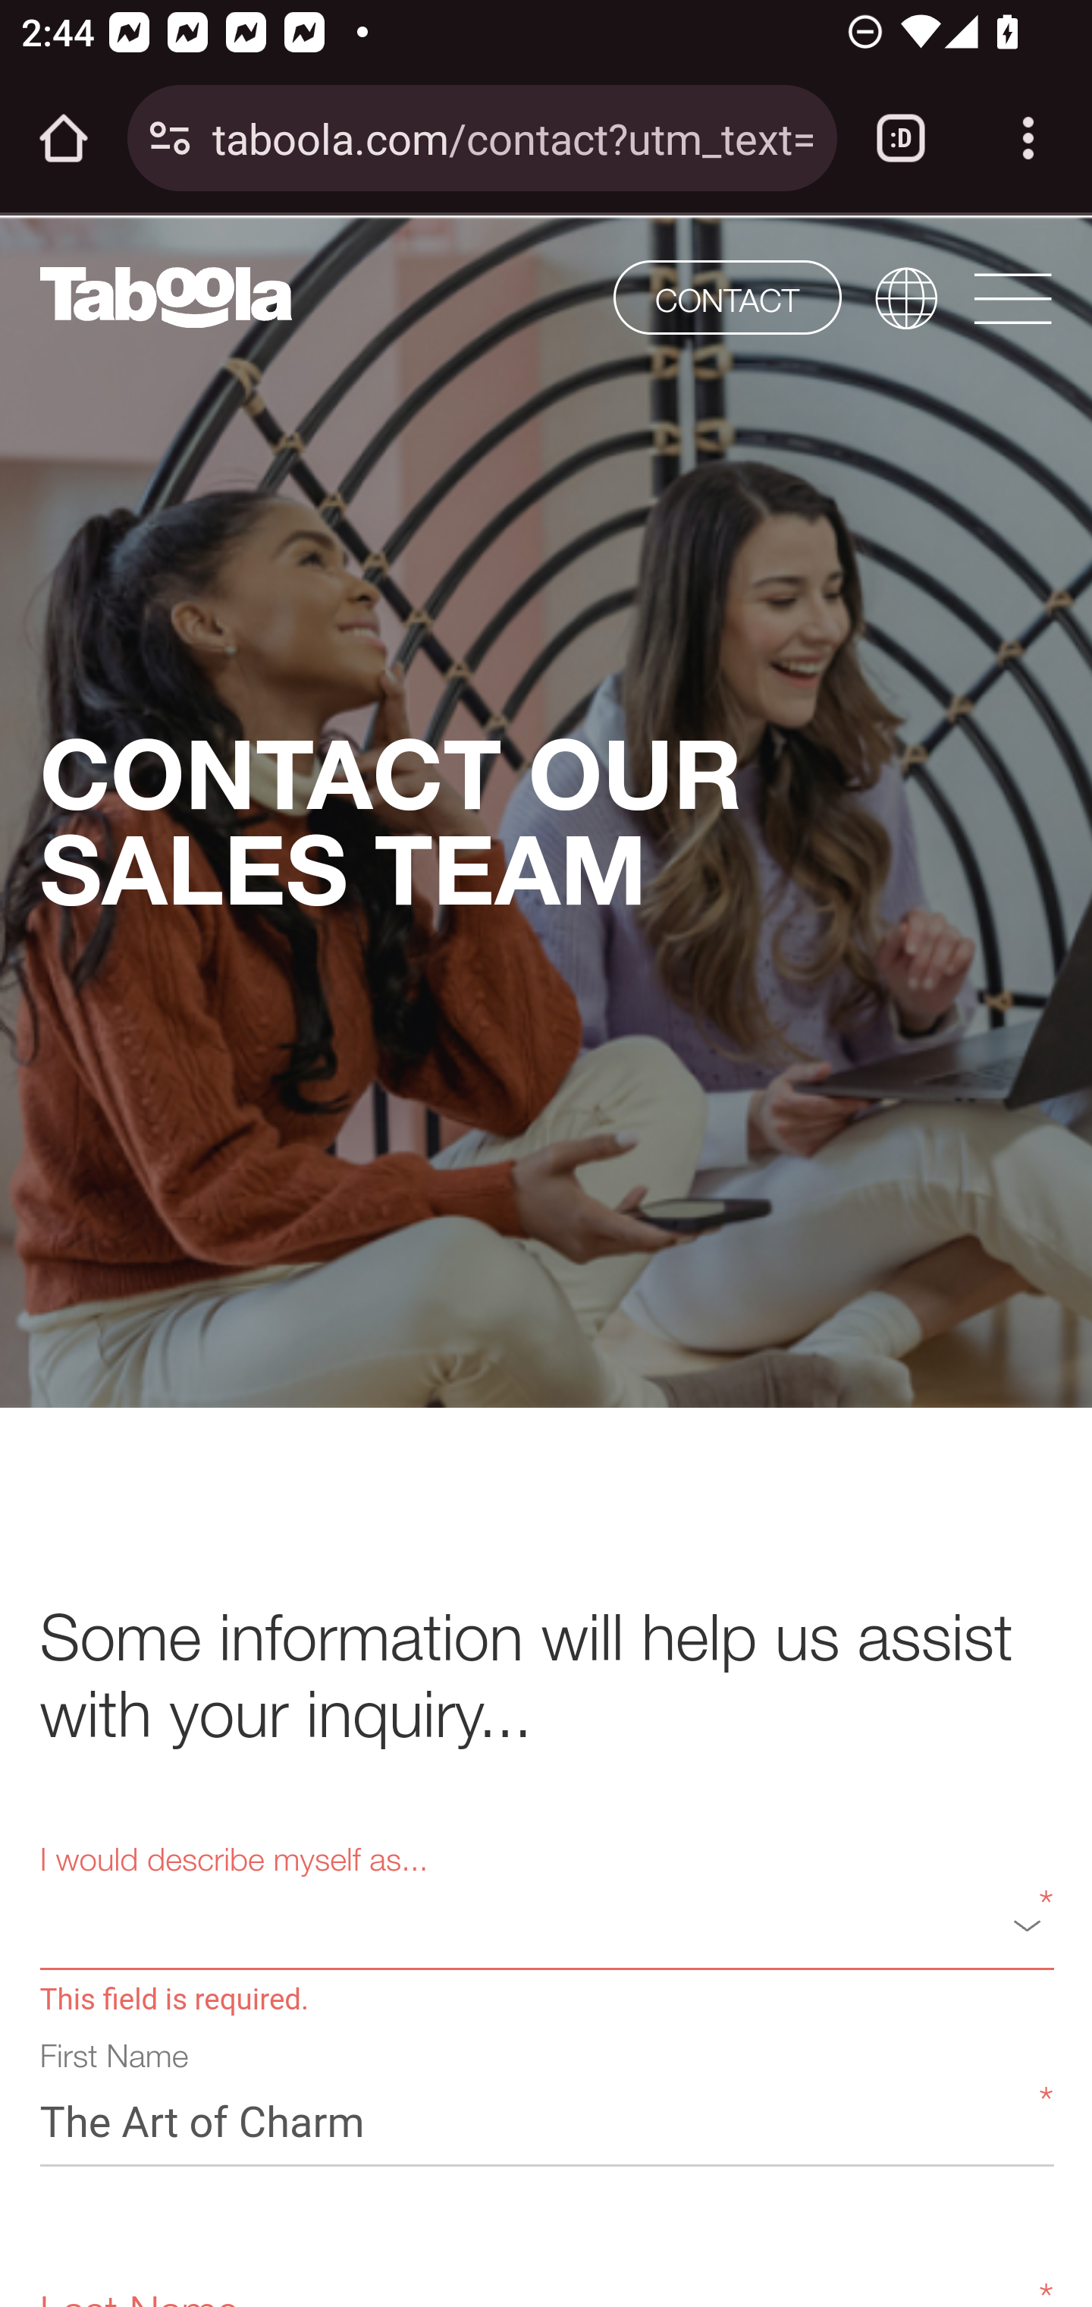 This screenshot has width=1092, height=2307. Describe the element at coordinates (170, 138) in the screenshot. I see `Connection is secure` at that location.